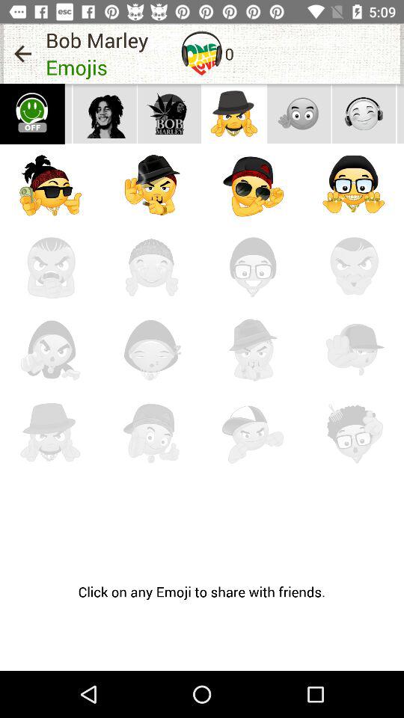 The image size is (404, 718). Describe the element at coordinates (22, 54) in the screenshot. I see `turn off item to the left of the bob marley icon` at that location.